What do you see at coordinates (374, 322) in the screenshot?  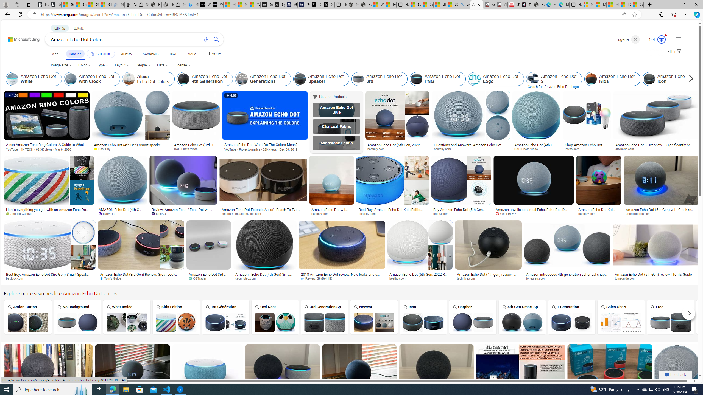 I see `Newest Amazon Echo Dot` at bounding box center [374, 322].